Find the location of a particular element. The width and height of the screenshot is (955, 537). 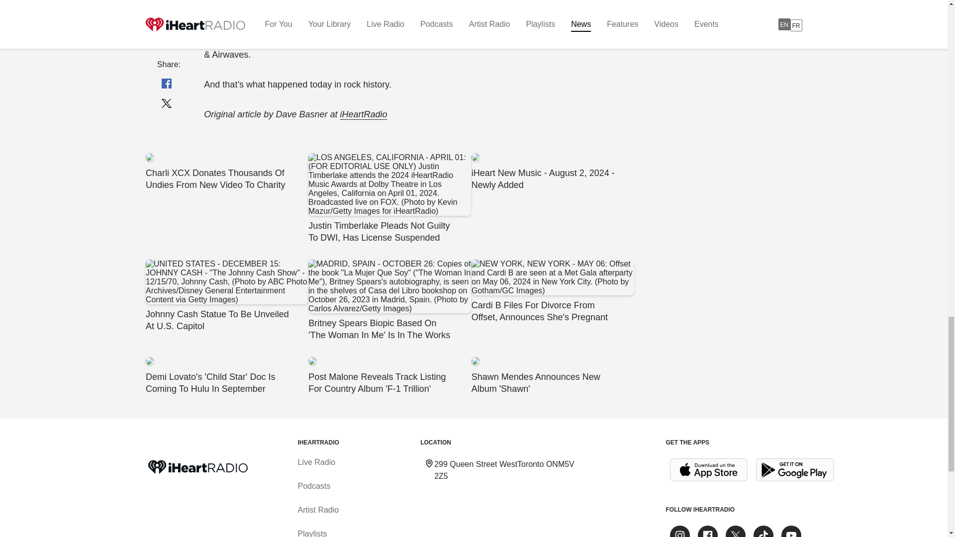

iHeartRadio is located at coordinates (363, 114).